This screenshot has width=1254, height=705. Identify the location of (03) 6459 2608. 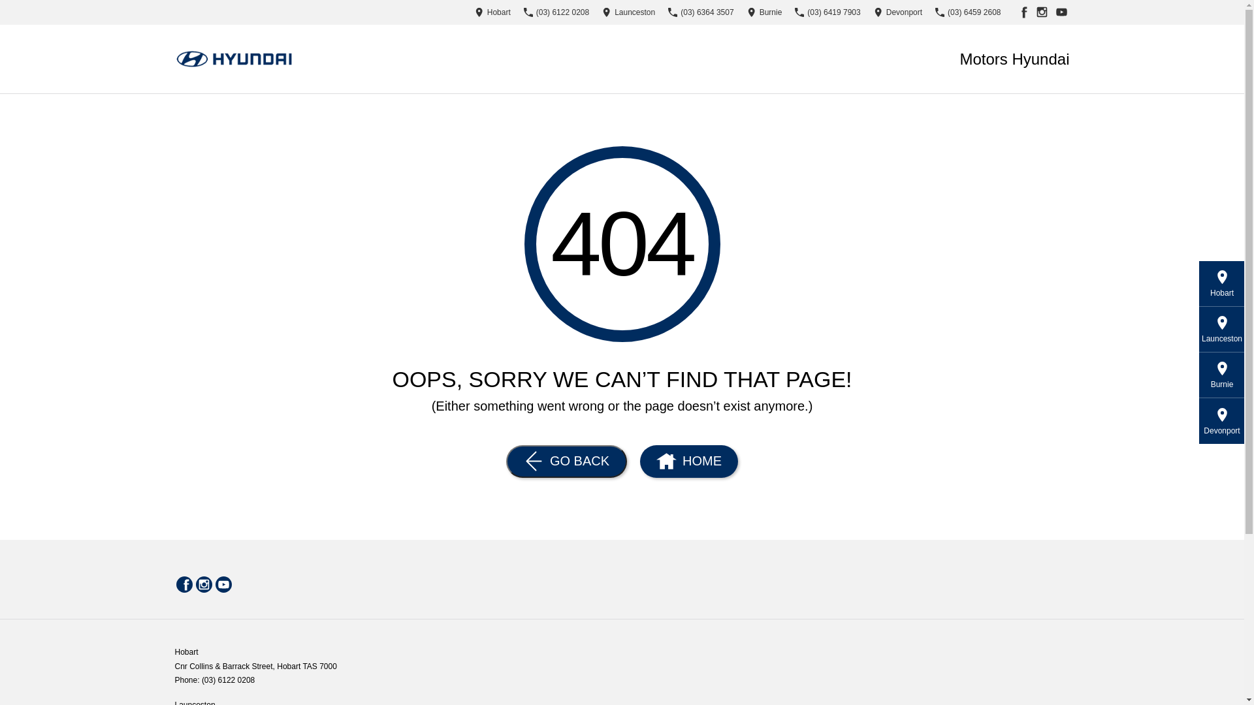
(968, 12).